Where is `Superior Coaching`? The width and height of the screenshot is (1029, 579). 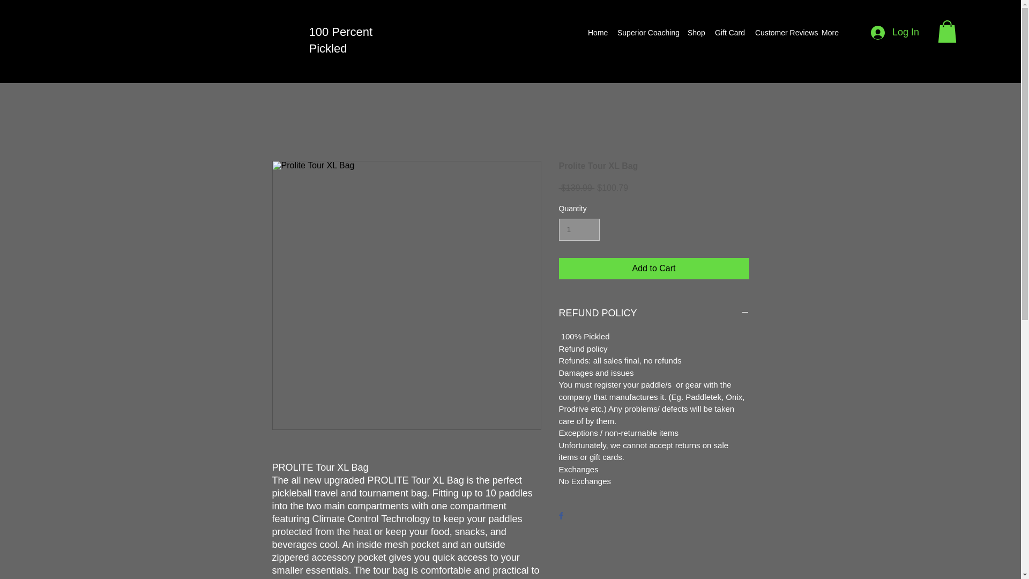 Superior Coaching is located at coordinates (647, 32).